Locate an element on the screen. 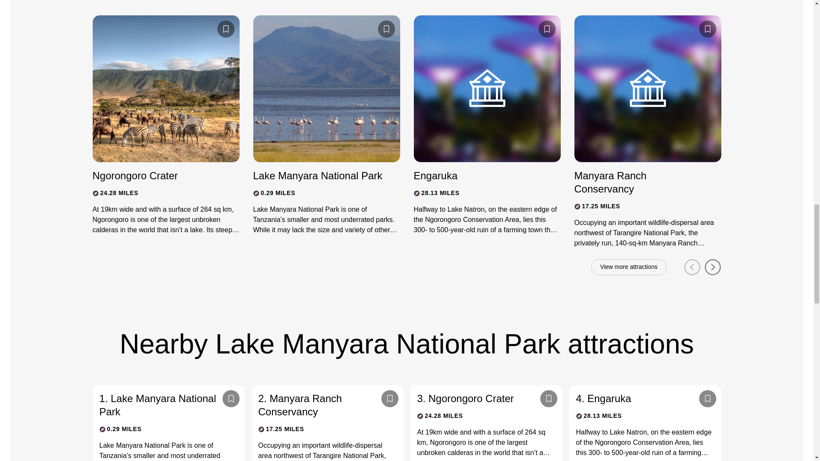 This screenshot has width=820, height=461. Login is located at coordinates (707, 29).